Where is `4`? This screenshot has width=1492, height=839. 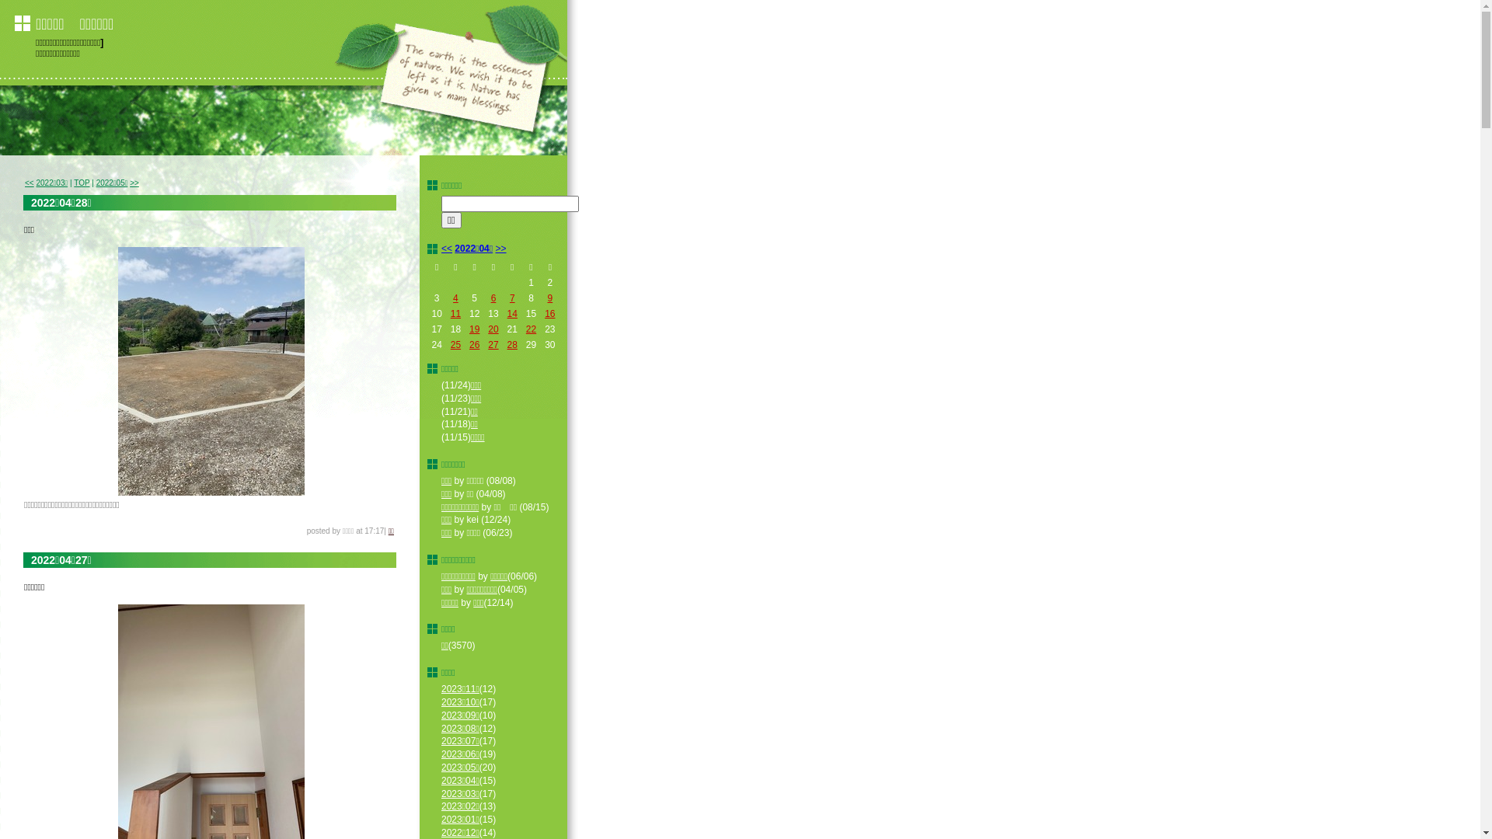
4 is located at coordinates (455, 298).